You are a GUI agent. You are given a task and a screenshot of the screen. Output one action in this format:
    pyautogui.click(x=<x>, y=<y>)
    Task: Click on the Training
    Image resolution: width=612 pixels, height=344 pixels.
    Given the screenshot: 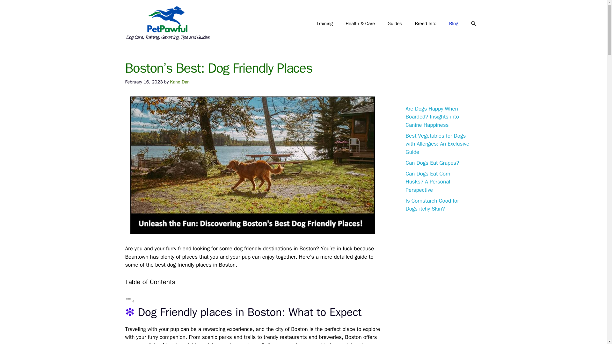 What is the action you would take?
    pyautogui.click(x=324, y=24)
    